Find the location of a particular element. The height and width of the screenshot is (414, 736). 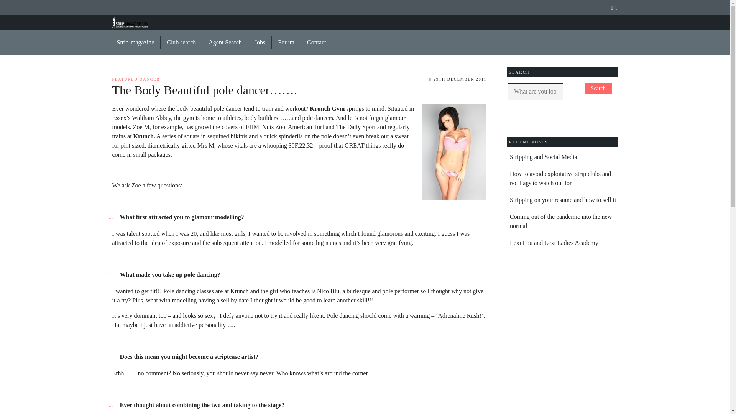

Jobs is located at coordinates (260, 43).